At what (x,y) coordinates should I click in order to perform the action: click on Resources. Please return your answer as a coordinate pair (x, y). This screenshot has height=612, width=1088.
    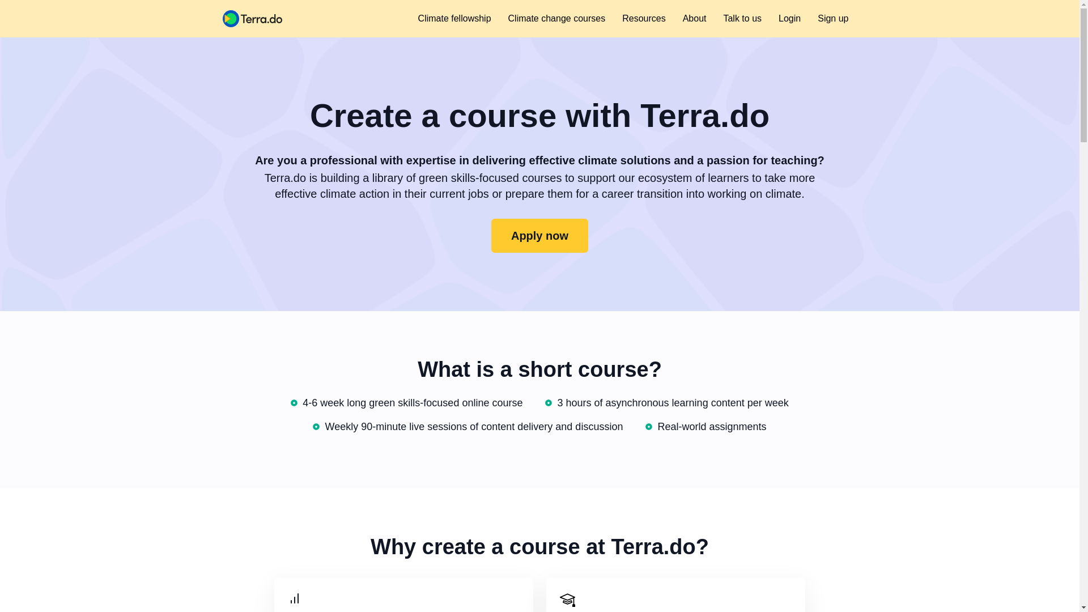
    Looking at the image, I should click on (643, 18).